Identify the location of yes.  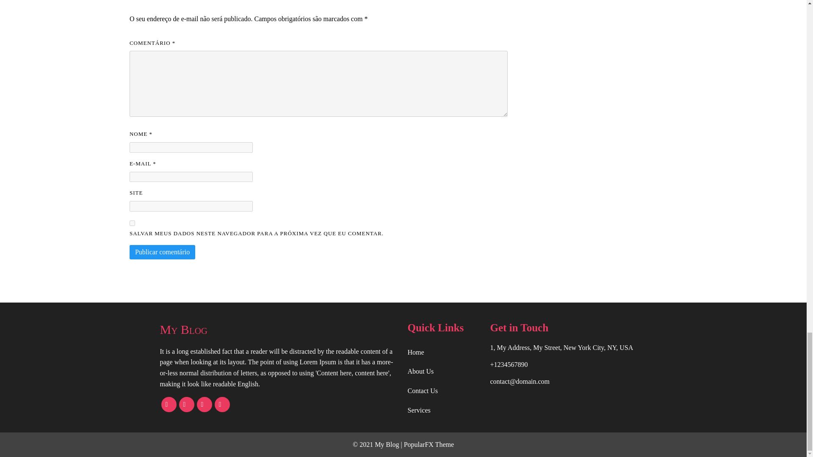
(132, 223).